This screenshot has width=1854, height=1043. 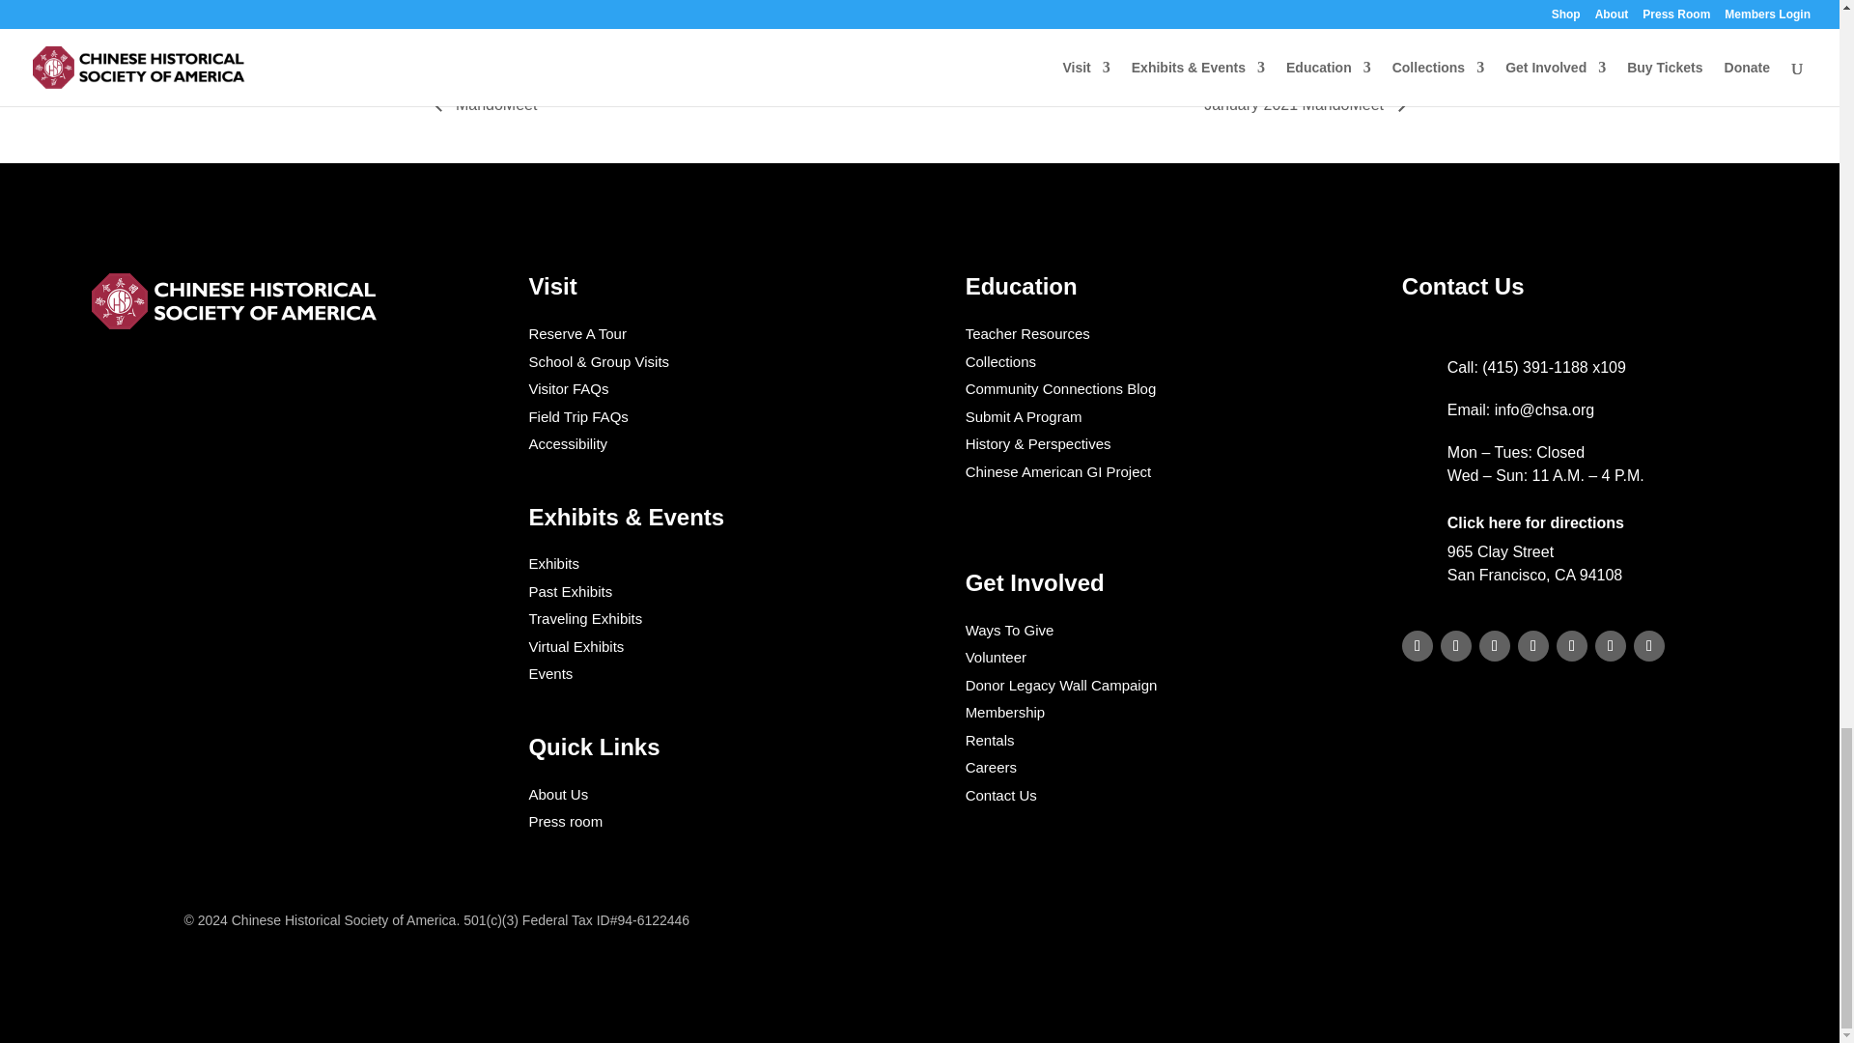 What do you see at coordinates (1610, 645) in the screenshot?
I see `Follow on Youtube` at bounding box center [1610, 645].